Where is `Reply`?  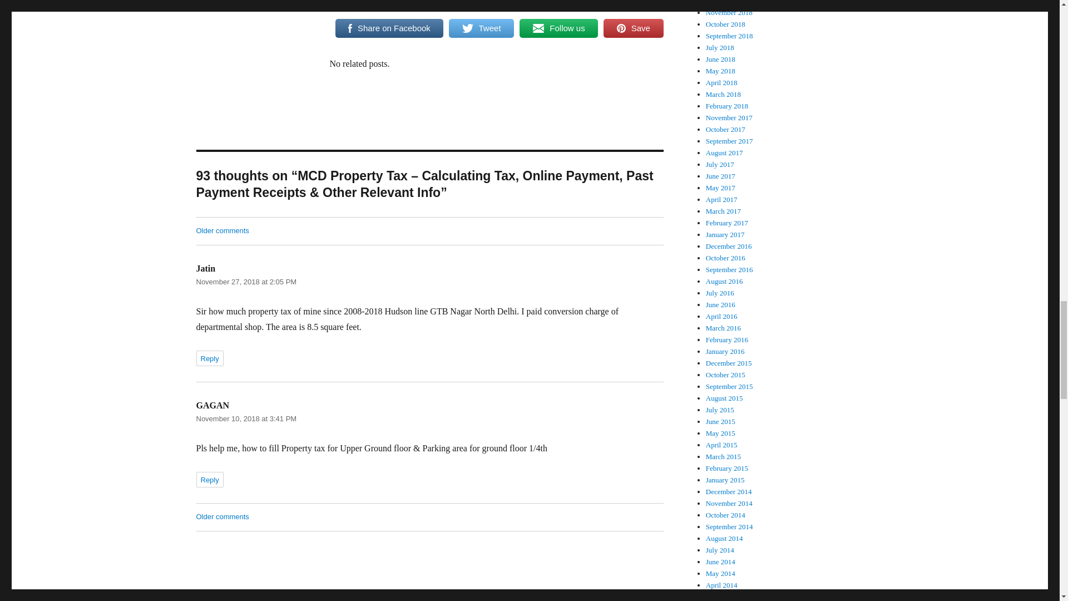
Reply is located at coordinates (209, 479).